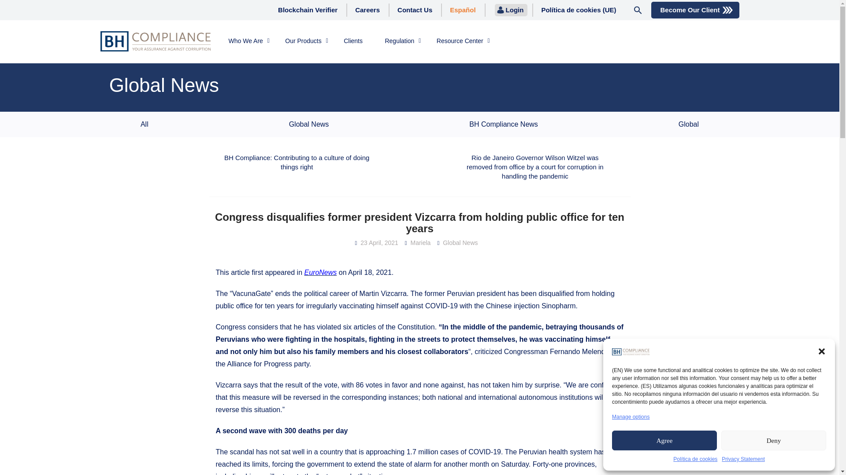 This screenshot has width=846, height=475. Describe the element at coordinates (353, 41) in the screenshot. I see `Clients` at that location.